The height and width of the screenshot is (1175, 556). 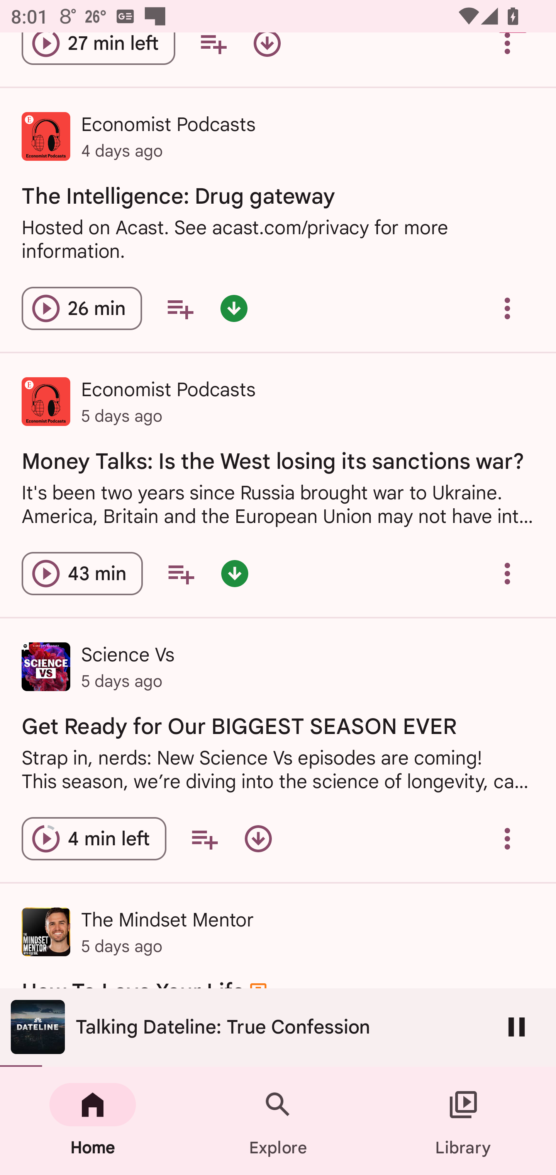 What do you see at coordinates (204, 838) in the screenshot?
I see `Add to your queue` at bounding box center [204, 838].